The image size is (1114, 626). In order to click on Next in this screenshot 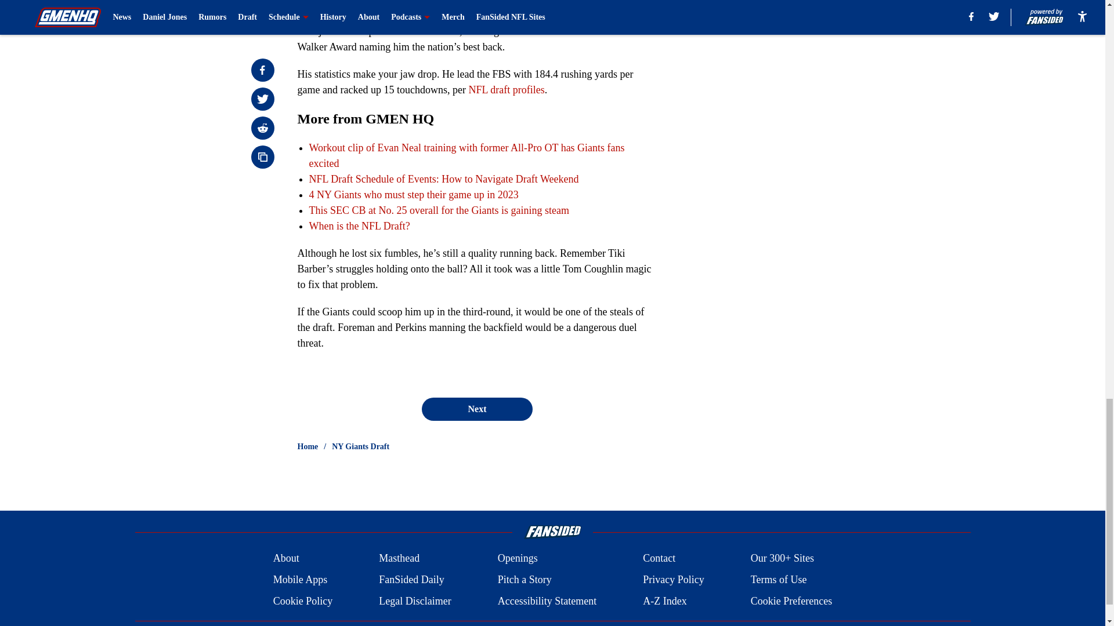, I will do `click(476, 409)`.